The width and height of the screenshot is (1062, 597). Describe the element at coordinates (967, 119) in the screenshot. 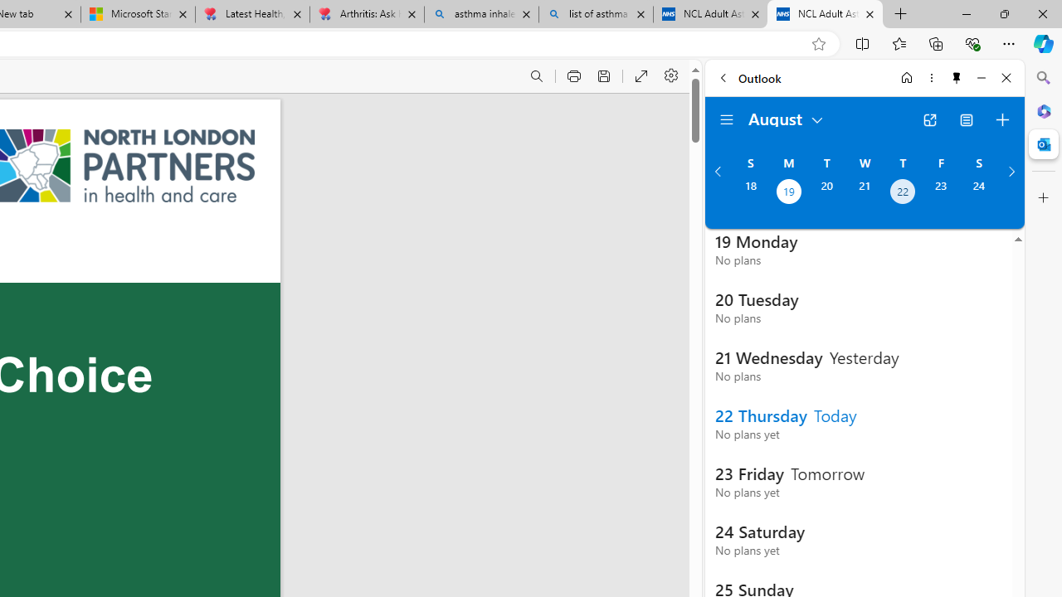

I see `View Switcher. Current view is Agenda view` at that location.